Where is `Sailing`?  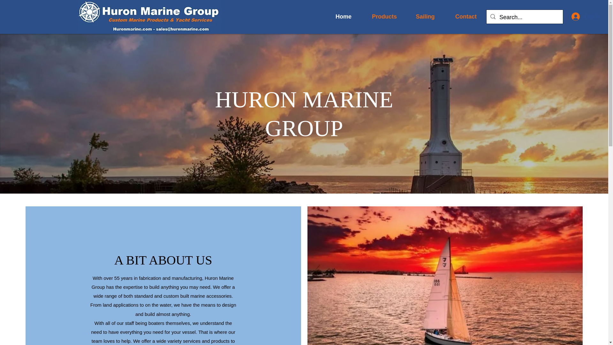
Sailing is located at coordinates (425, 17).